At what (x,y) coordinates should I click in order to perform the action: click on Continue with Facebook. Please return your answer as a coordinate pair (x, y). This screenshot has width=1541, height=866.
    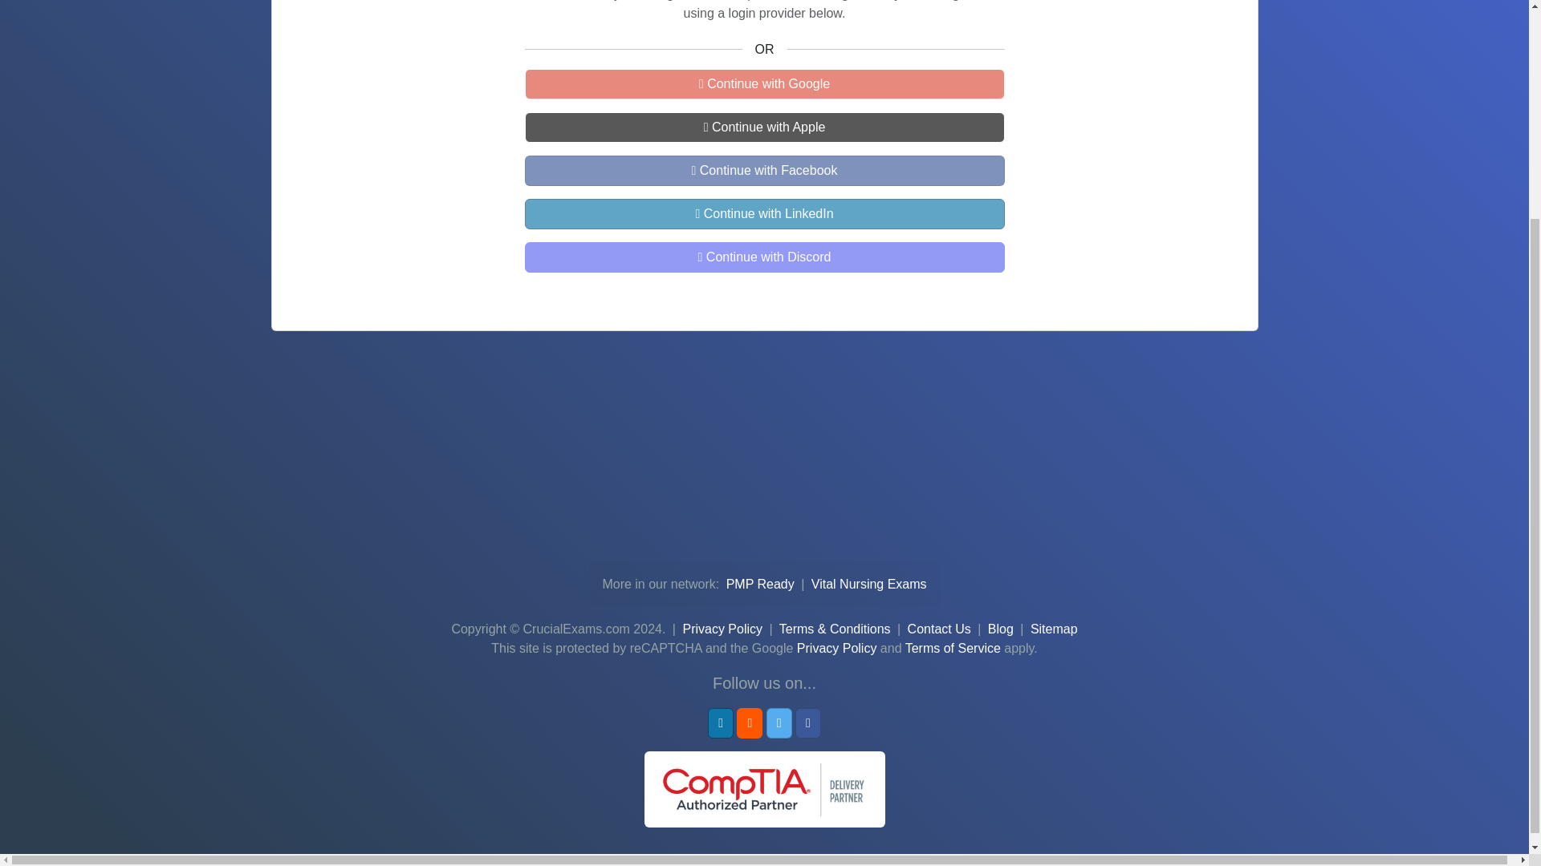
    Looking at the image, I should click on (764, 171).